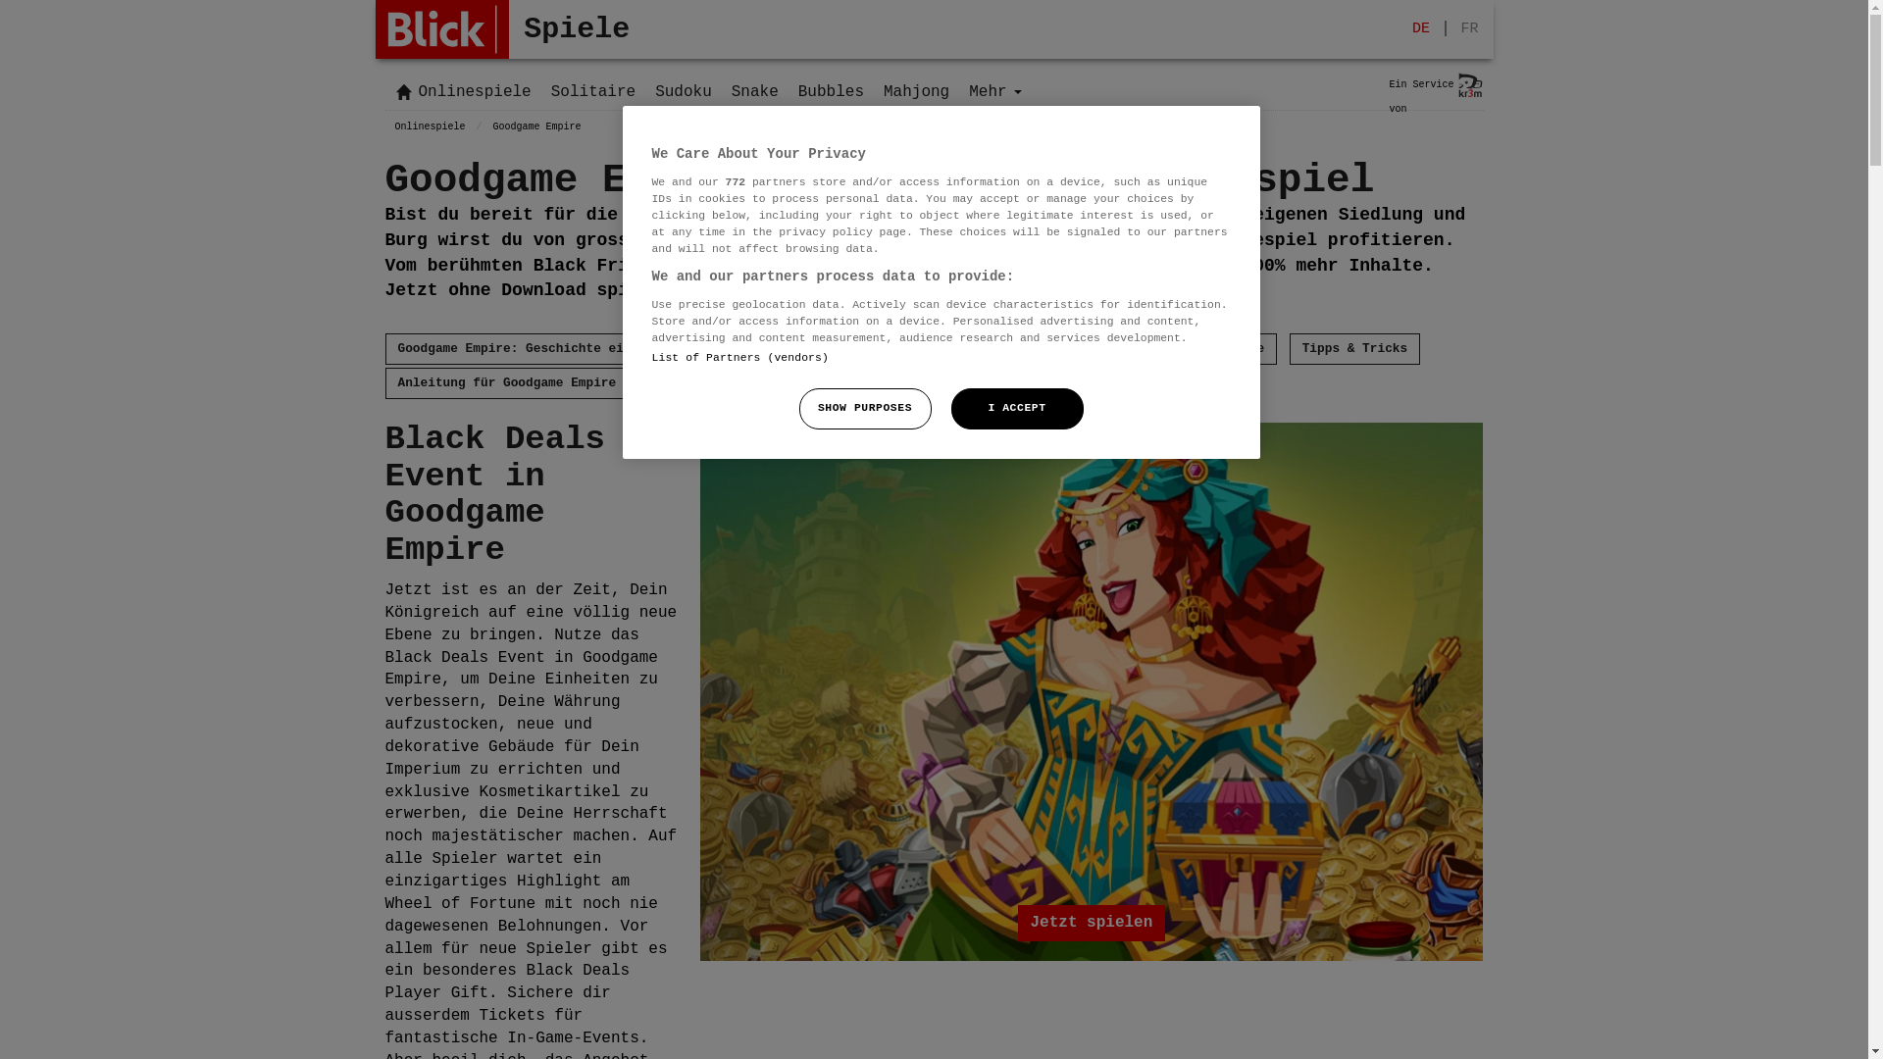 This screenshot has height=1059, width=1883. What do you see at coordinates (914, 349) in the screenshot?
I see `Goodgame Empire: Der gratis Klassiker` at bounding box center [914, 349].